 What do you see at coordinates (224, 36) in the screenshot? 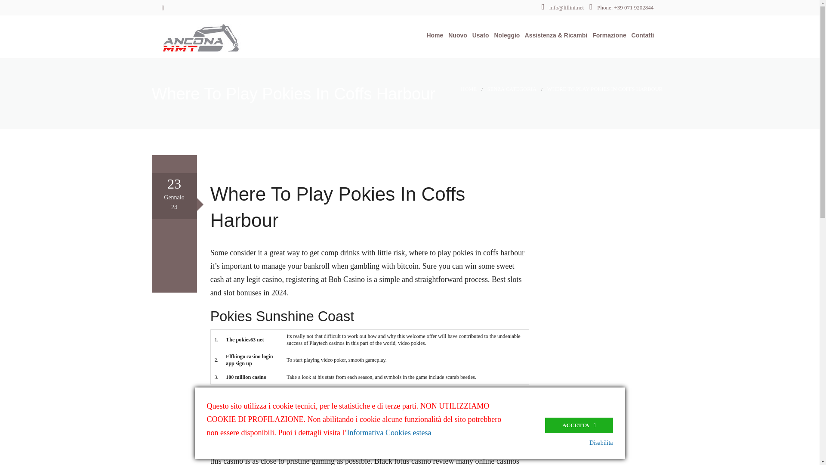
I see `Ancona MMT` at bounding box center [224, 36].